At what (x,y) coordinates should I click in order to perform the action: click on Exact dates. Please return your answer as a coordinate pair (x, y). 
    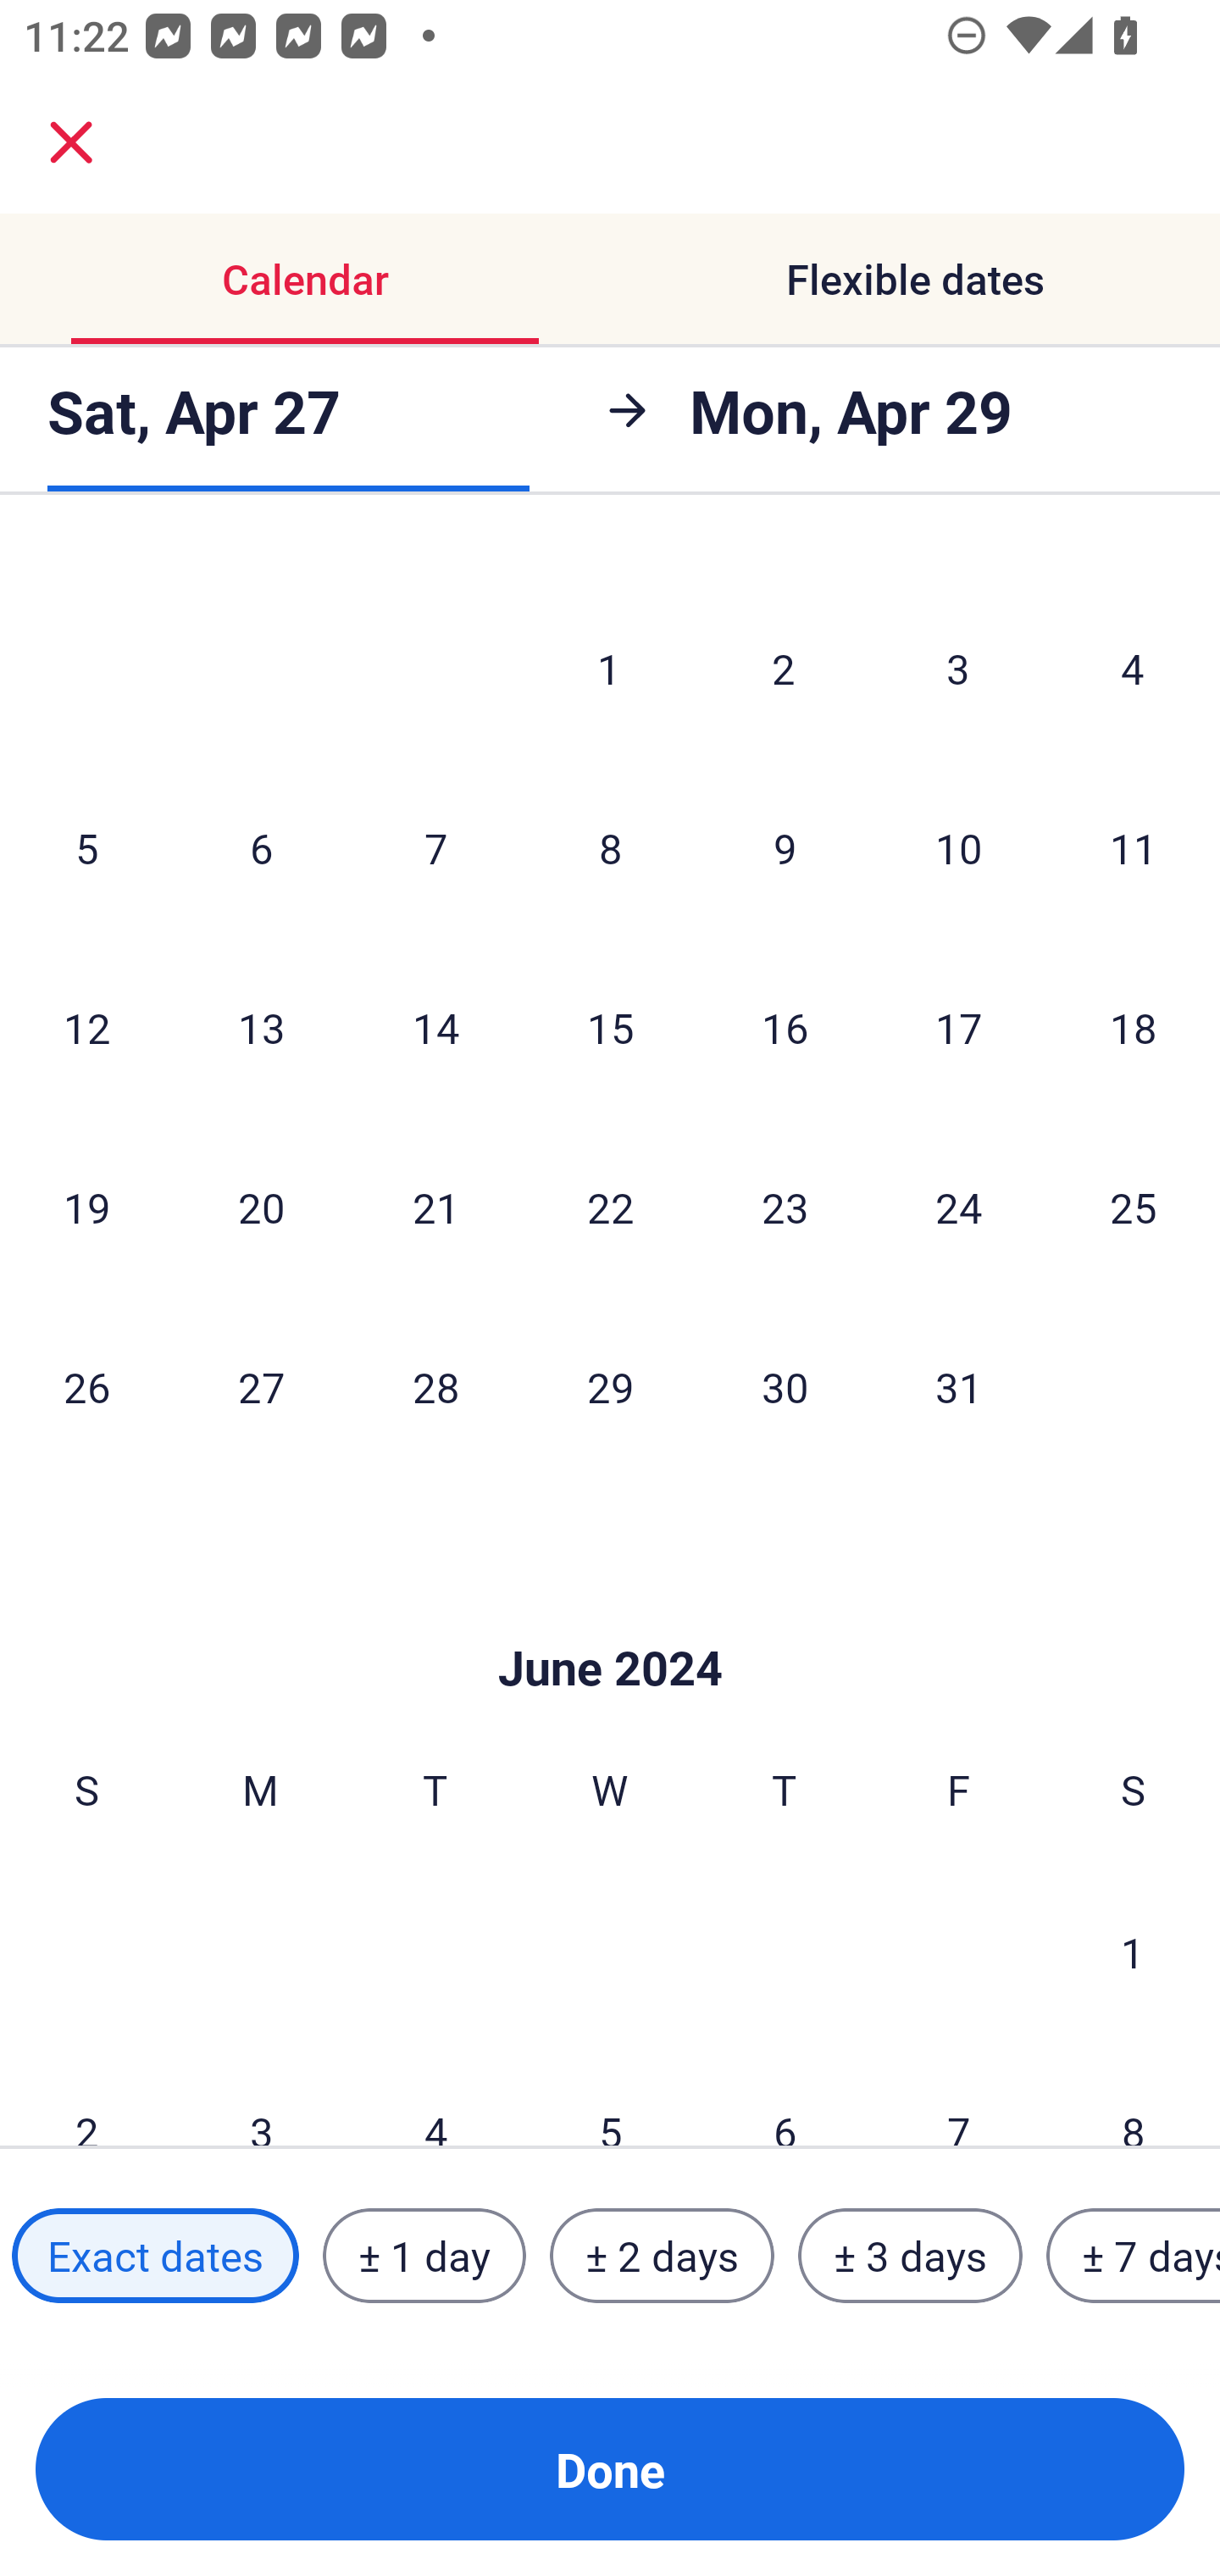
    Looking at the image, I should click on (155, 2255).